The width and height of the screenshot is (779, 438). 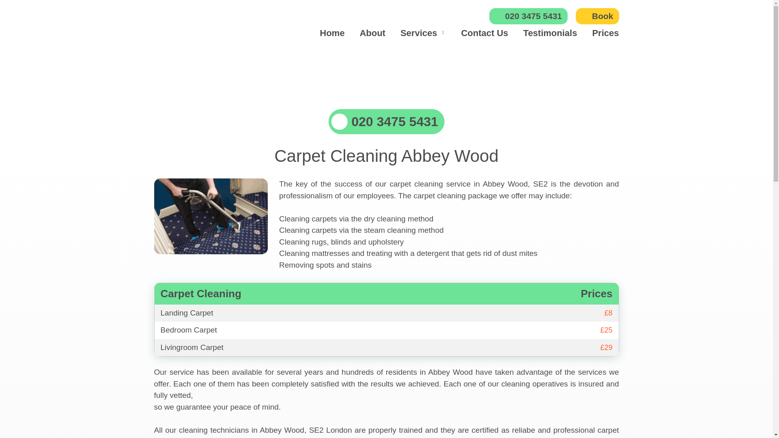 What do you see at coordinates (199, 24) in the screenshot?
I see `Company Logo` at bounding box center [199, 24].